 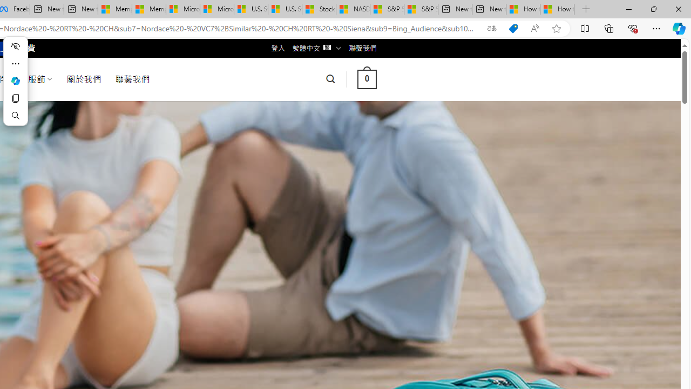 I want to click on This site has coupons! Shopping in Microsoft Edge, so click(x=513, y=29).